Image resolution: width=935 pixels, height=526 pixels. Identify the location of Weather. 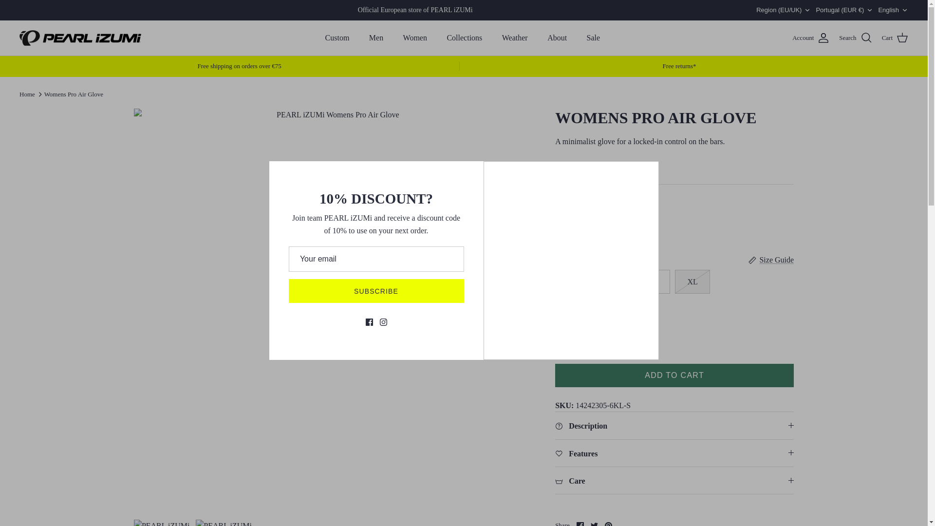
(515, 38).